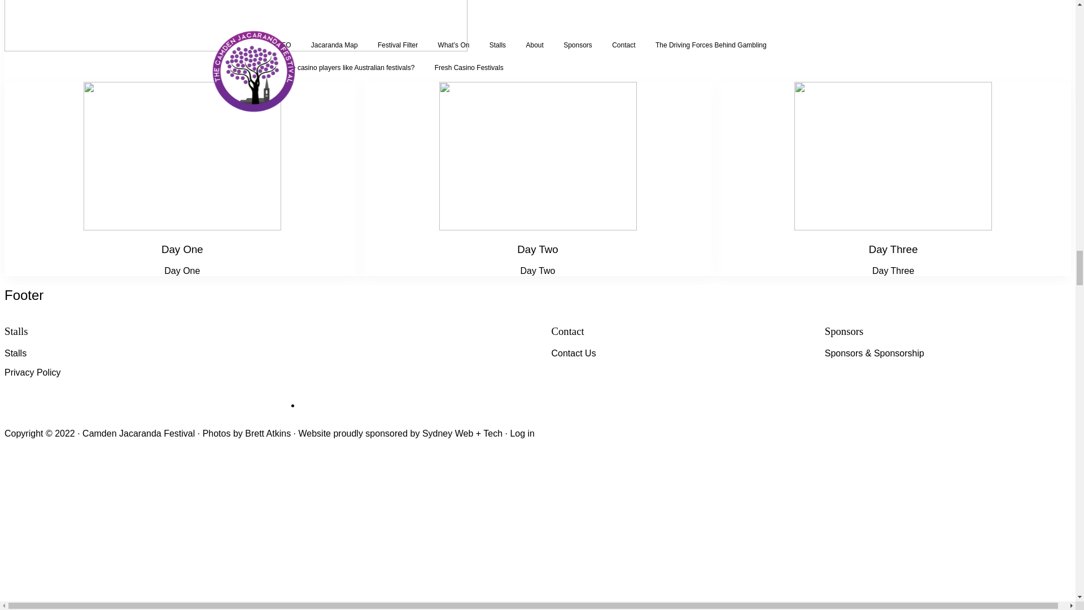 The height and width of the screenshot is (610, 1084). Describe the element at coordinates (893, 249) in the screenshot. I see `Day Three` at that location.